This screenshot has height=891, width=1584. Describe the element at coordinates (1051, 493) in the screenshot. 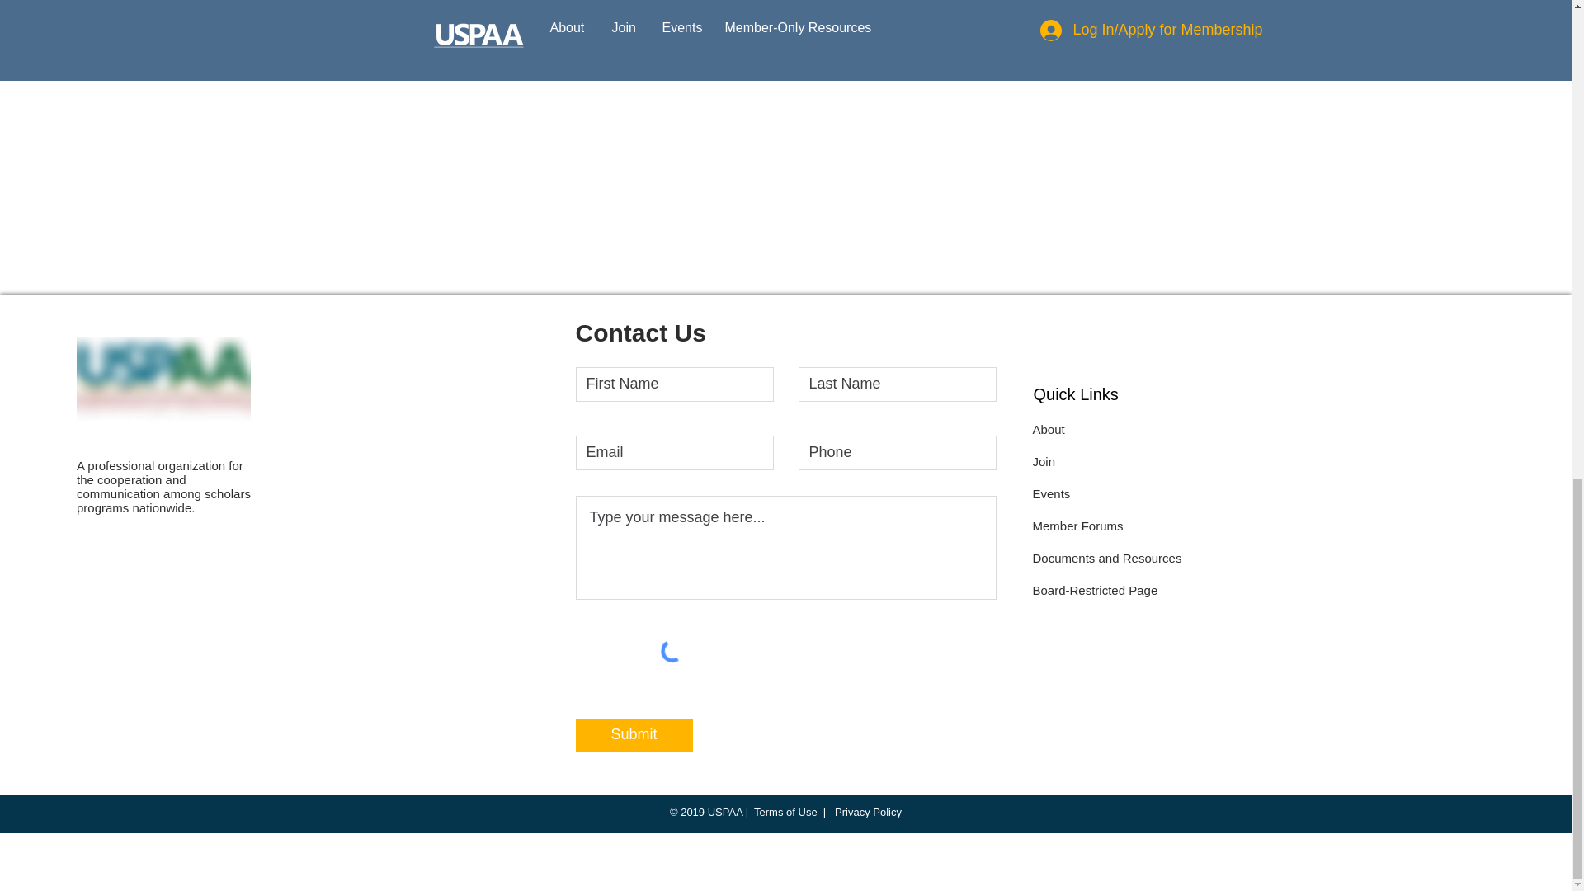

I see `Events` at that location.